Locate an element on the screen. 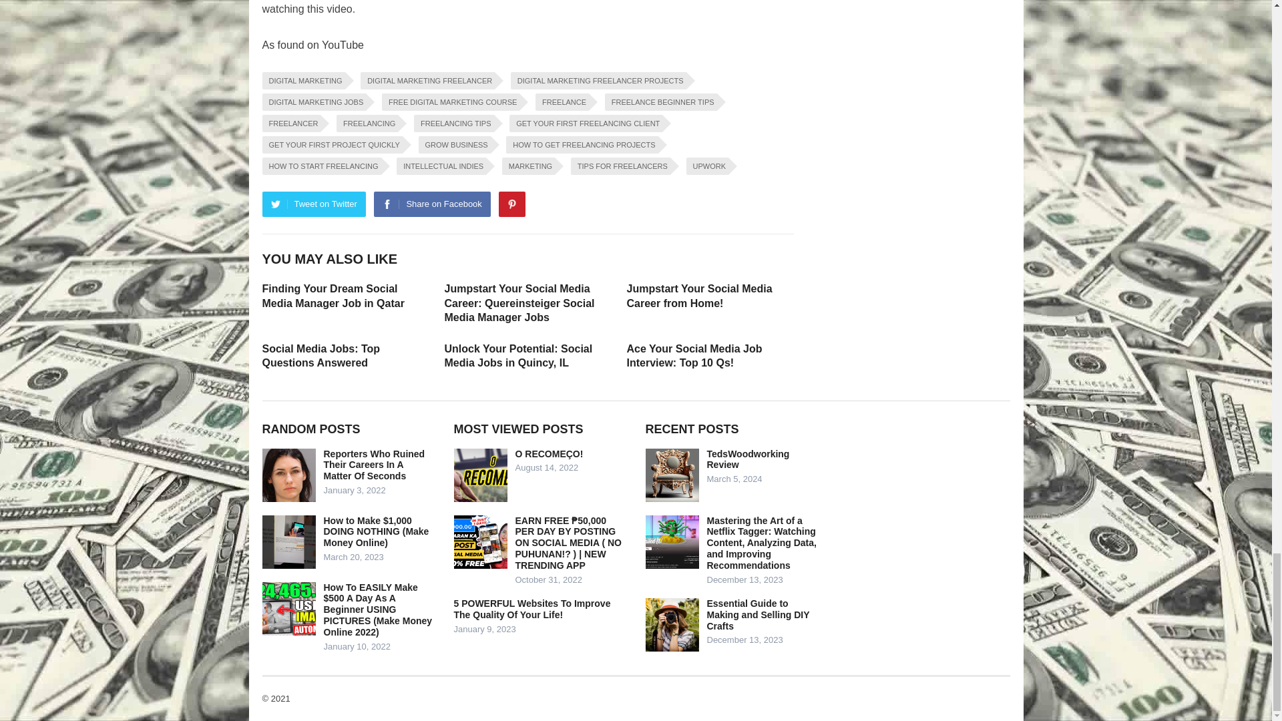 This screenshot has height=721, width=1282. DIGITAL MARKETING is located at coordinates (303, 80).